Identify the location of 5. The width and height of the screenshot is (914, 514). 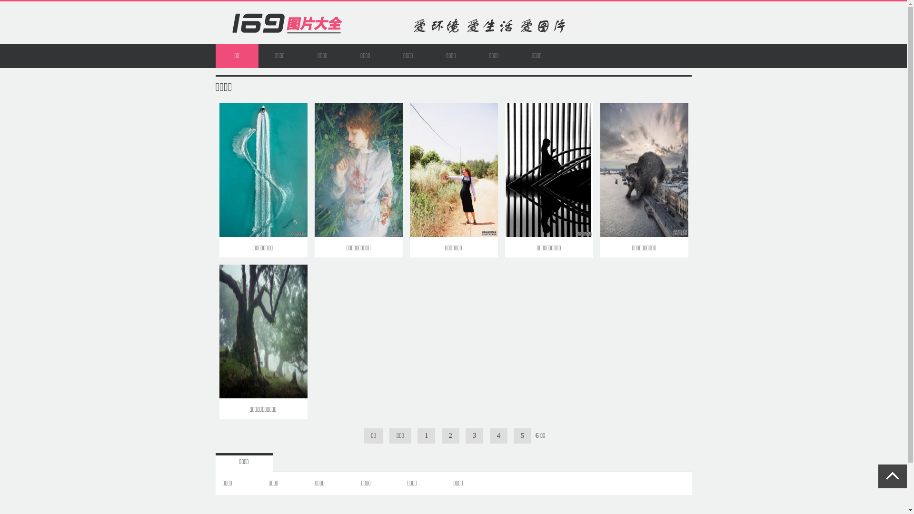
(523, 436).